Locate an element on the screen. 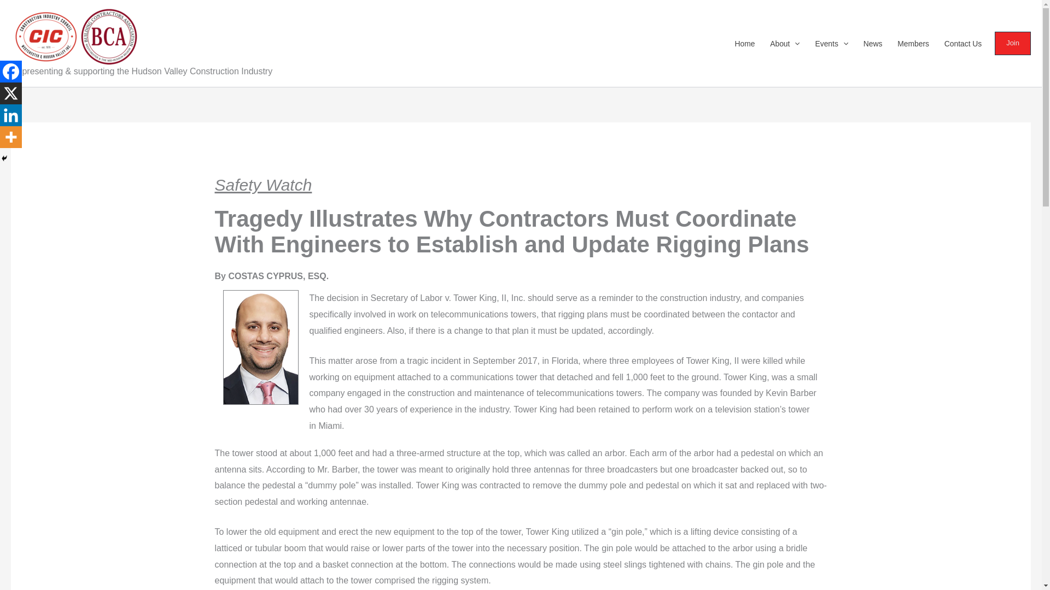 Image resolution: width=1050 pixels, height=590 pixels. About is located at coordinates (784, 43).